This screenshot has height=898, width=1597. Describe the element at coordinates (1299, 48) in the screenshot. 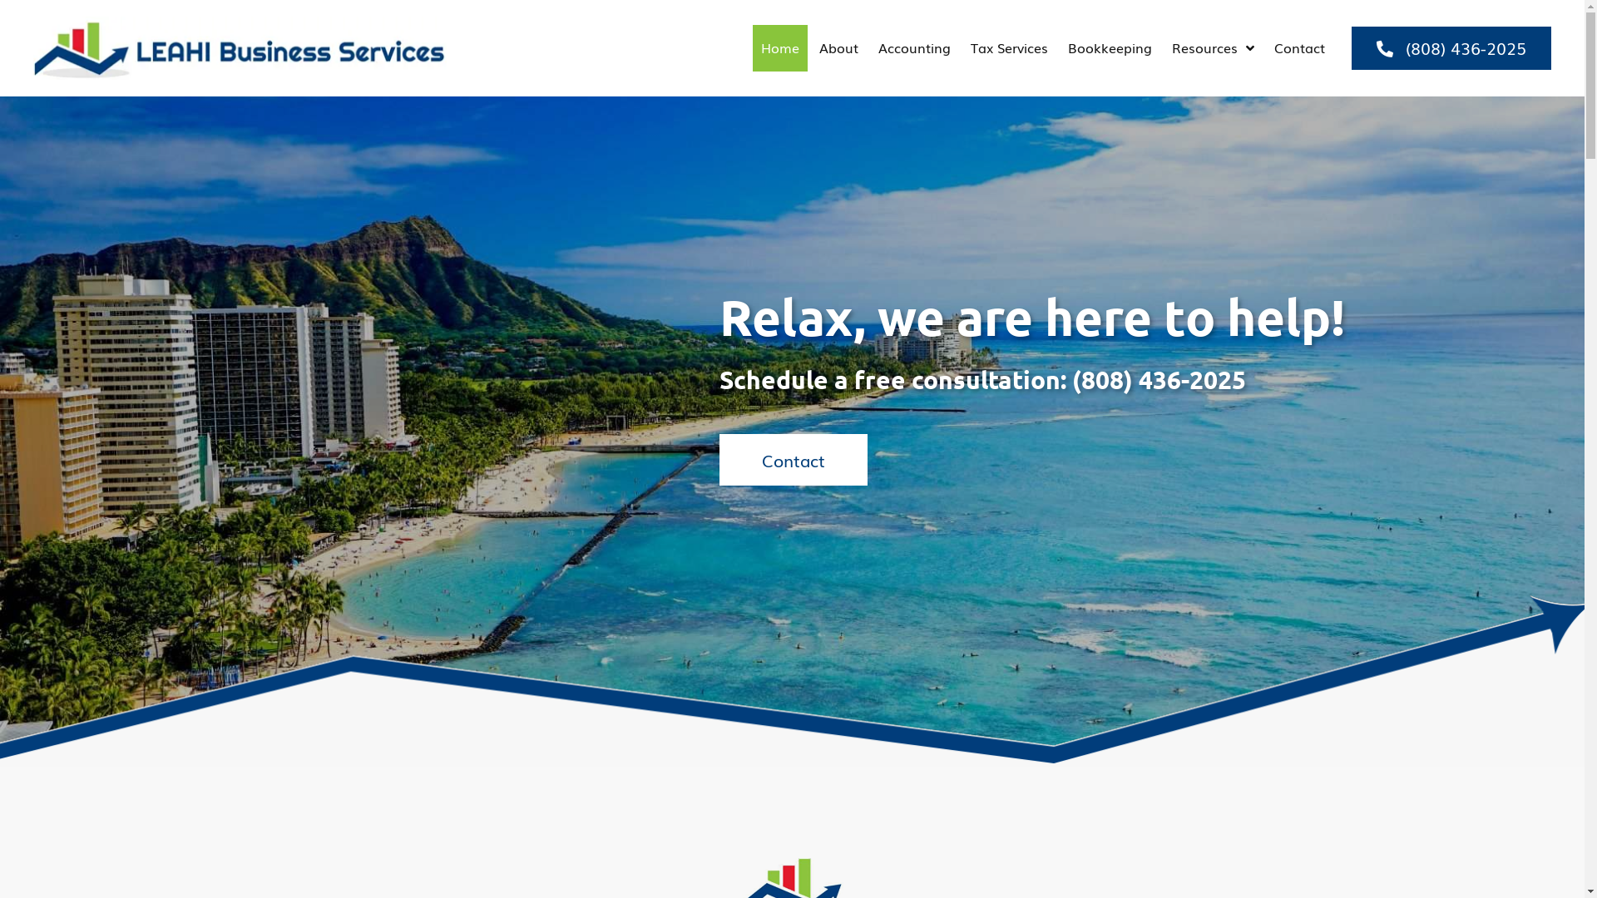

I see `Contact` at that location.